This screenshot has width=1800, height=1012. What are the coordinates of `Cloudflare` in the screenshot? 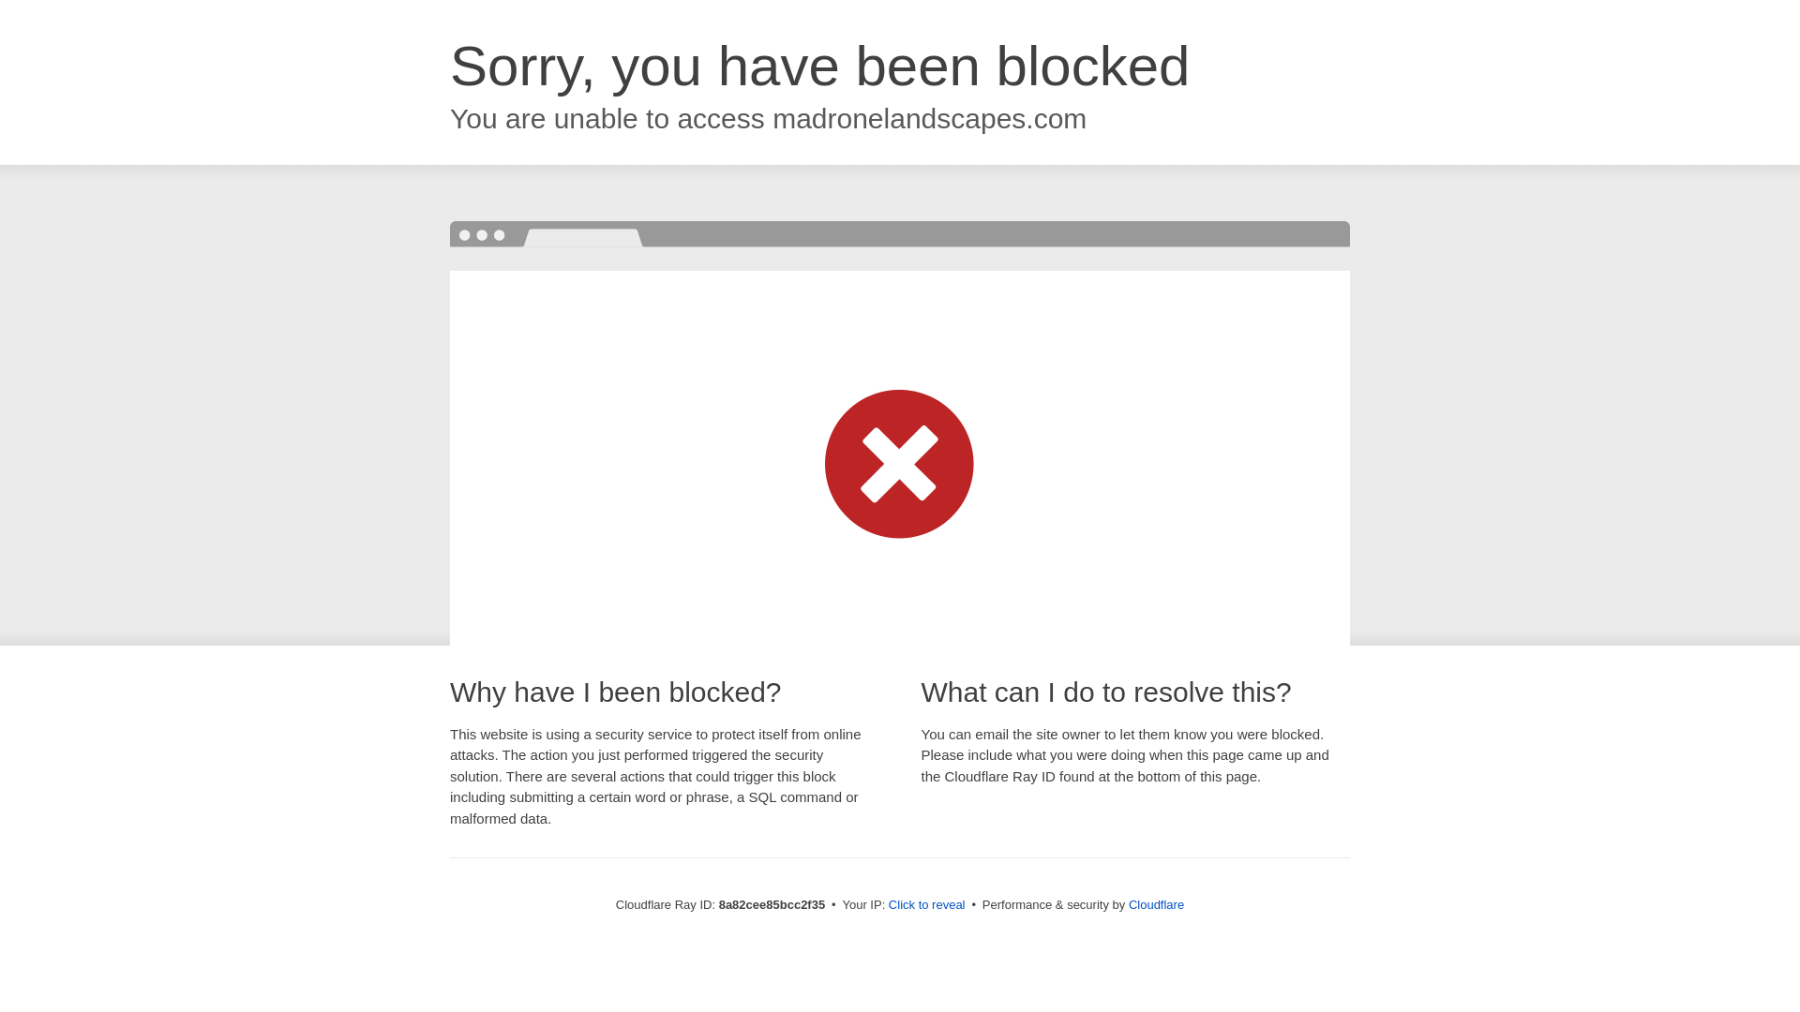 It's located at (1156, 904).